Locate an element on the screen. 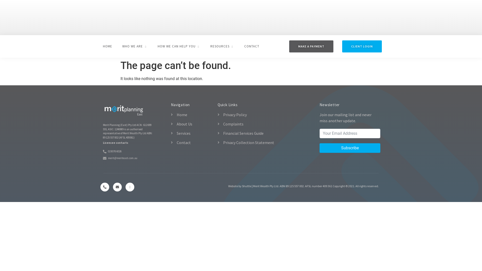  HOW WE CAN HELP YOU is located at coordinates (179, 46).